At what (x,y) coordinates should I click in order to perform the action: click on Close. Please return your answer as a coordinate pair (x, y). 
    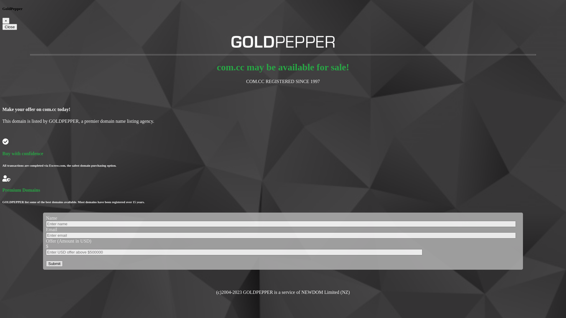
    Looking at the image, I should click on (10, 27).